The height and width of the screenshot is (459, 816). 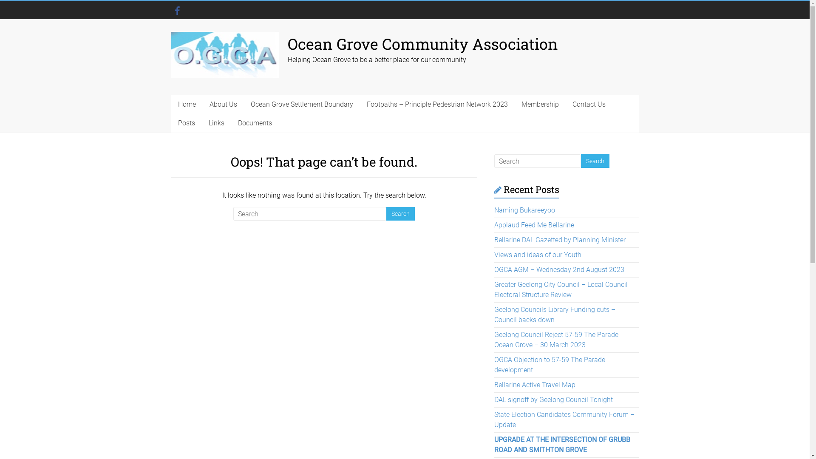 What do you see at coordinates (422, 44) in the screenshot?
I see `Ocean Grove Community Association` at bounding box center [422, 44].